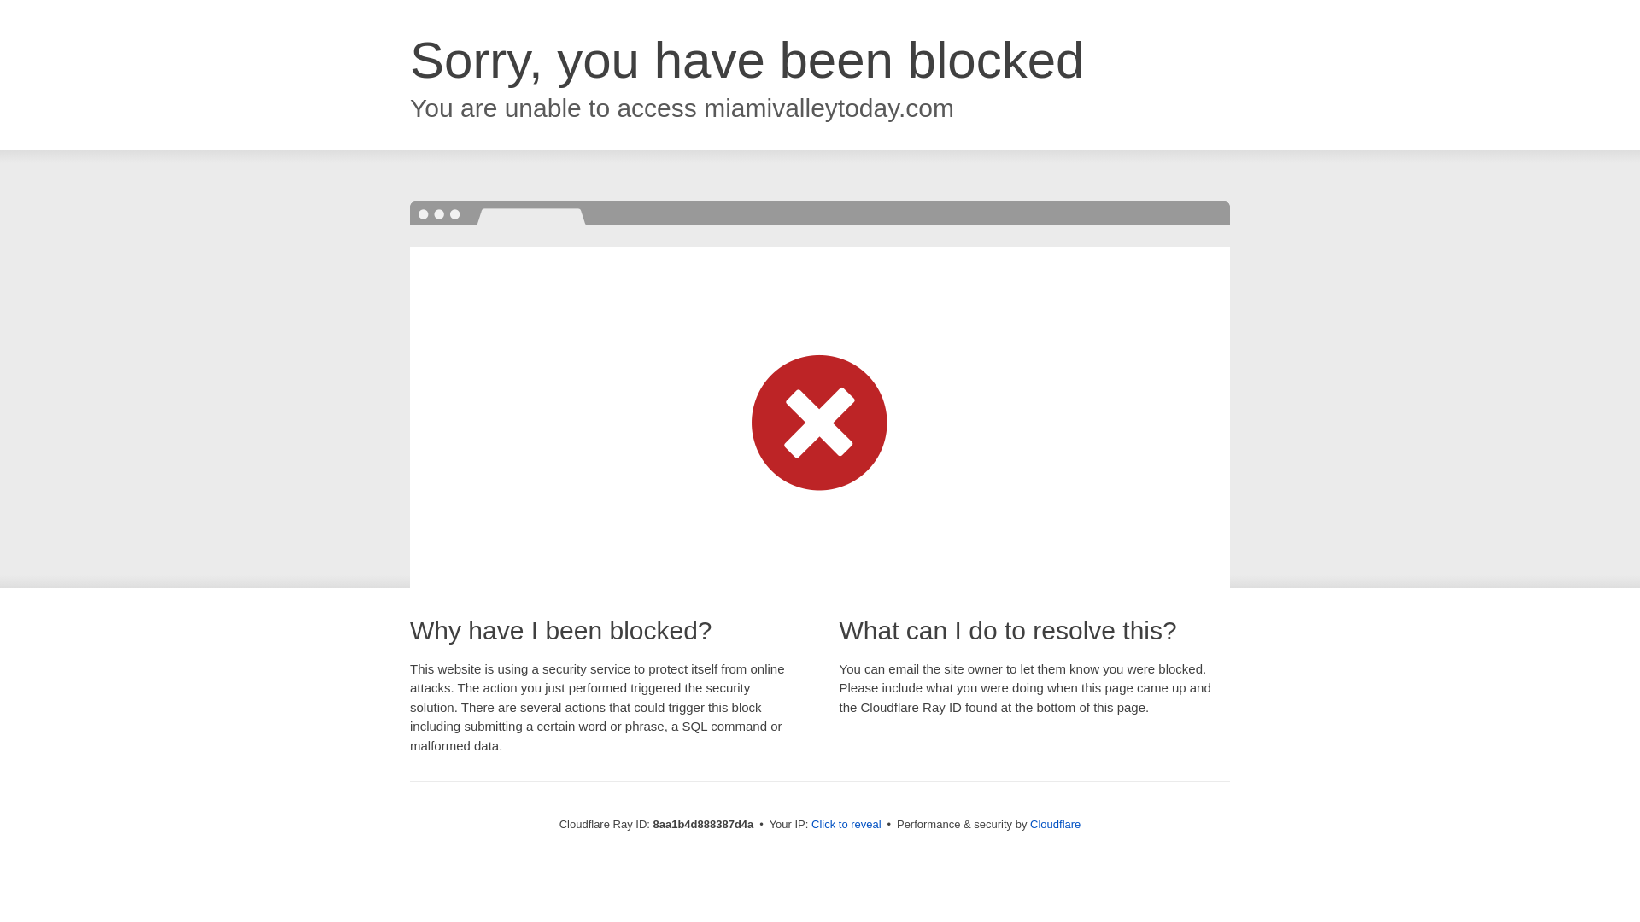 The height and width of the screenshot is (922, 1640). What do you see at coordinates (846, 825) in the screenshot?
I see `Click to reveal` at bounding box center [846, 825].